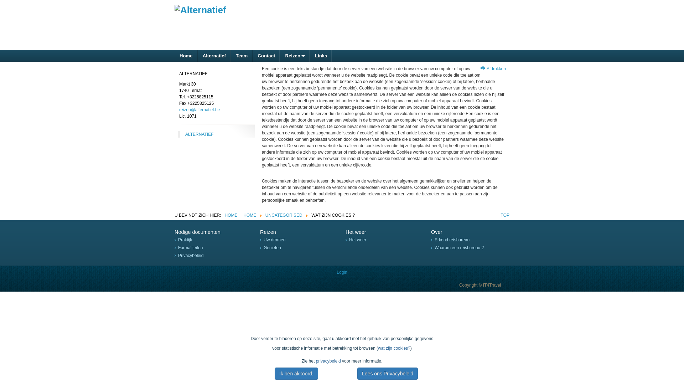  What do you see at coordinates (505, 215) in the screenshot?
I see `TOP` at bounding box center [505, 215].